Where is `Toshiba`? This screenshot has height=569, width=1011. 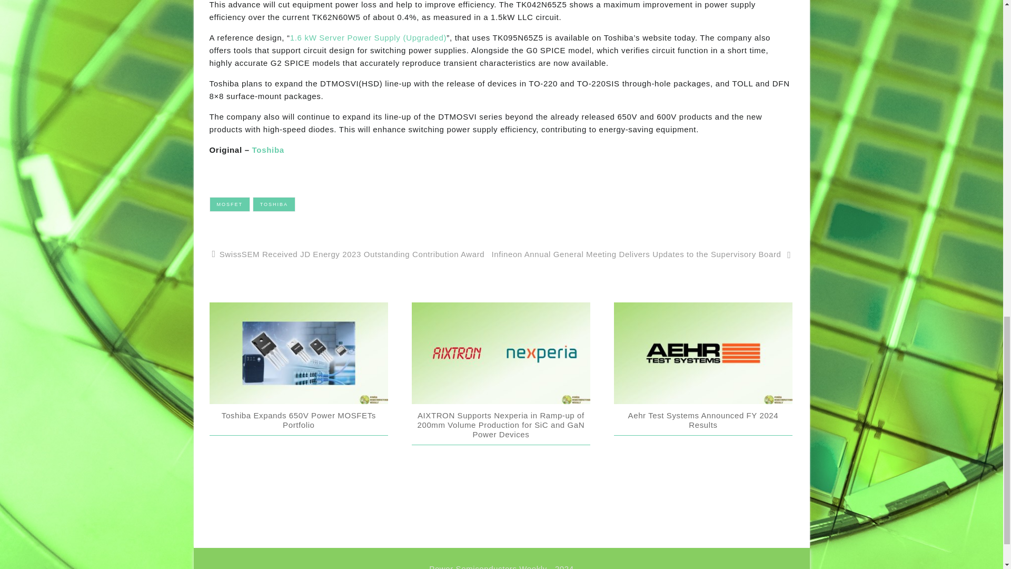 Toshiba is located at coordinates (267, 150).